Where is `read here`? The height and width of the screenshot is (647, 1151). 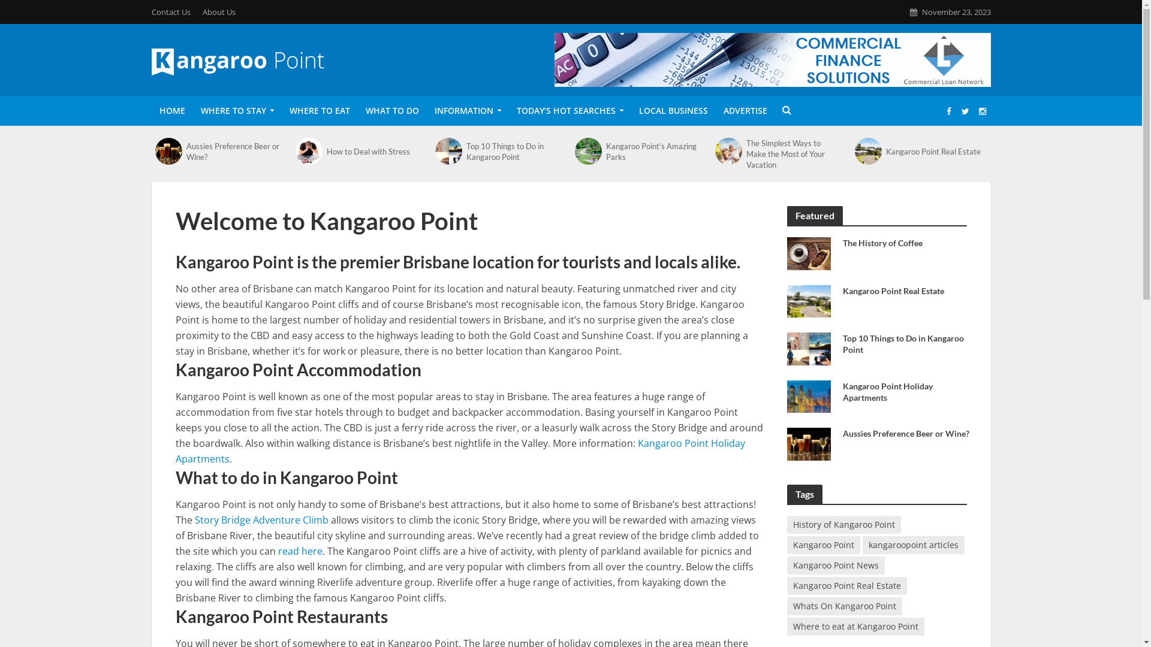 read here is located at coordinates (300, 552).